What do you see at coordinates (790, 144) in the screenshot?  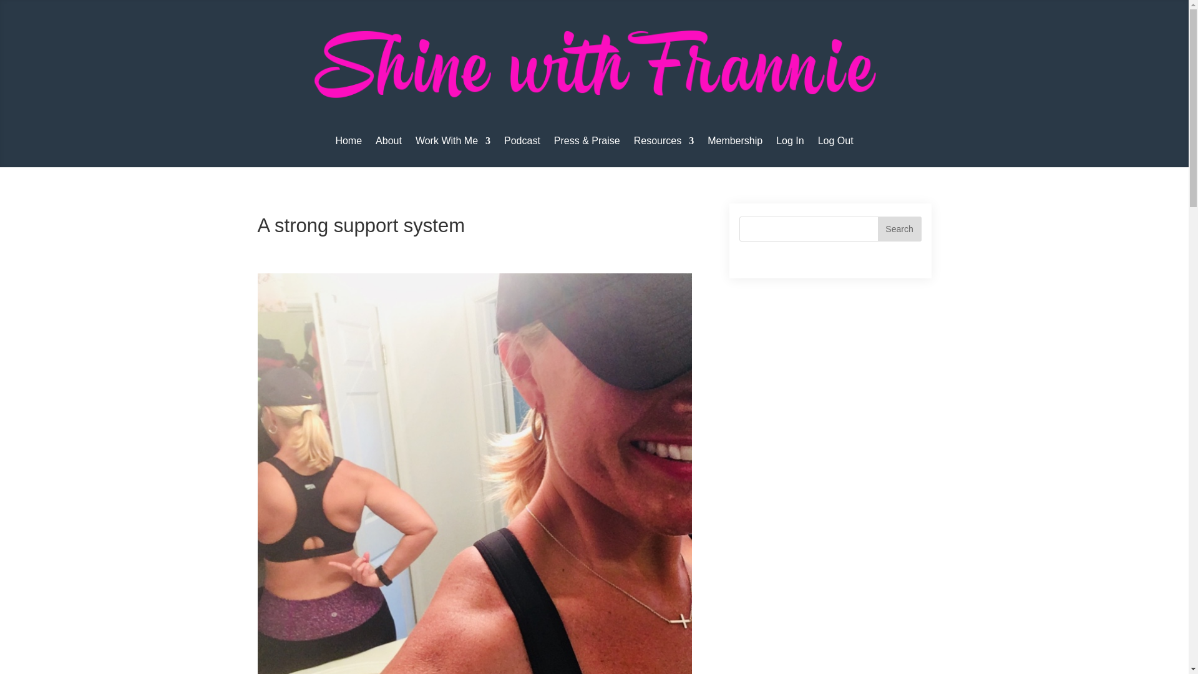 I see `Log In` at bounding box center [790, 144].